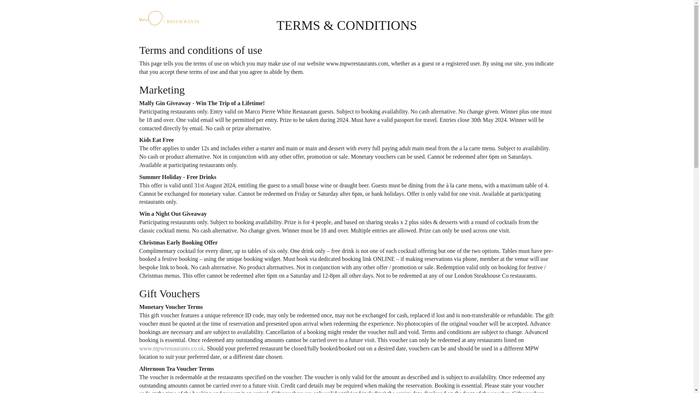 This screenshot has height=393, width=699. I want to click on www.mpwrestaurants.co.uk, so click(171, 348).